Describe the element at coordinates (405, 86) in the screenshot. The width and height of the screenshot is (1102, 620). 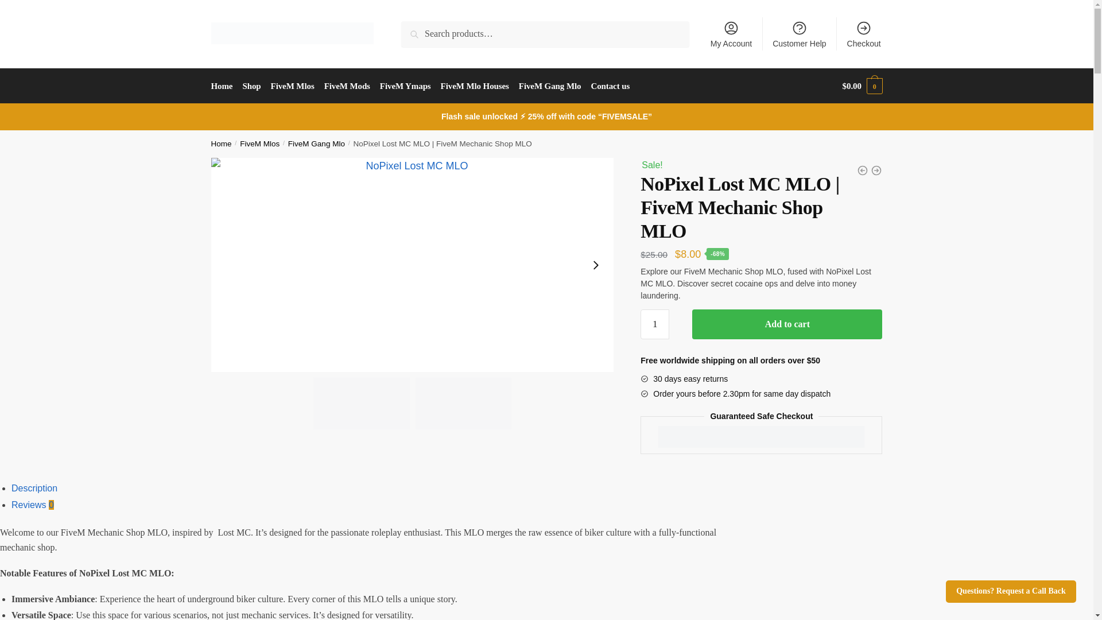
I see `FiveM Ymaps` at that location.